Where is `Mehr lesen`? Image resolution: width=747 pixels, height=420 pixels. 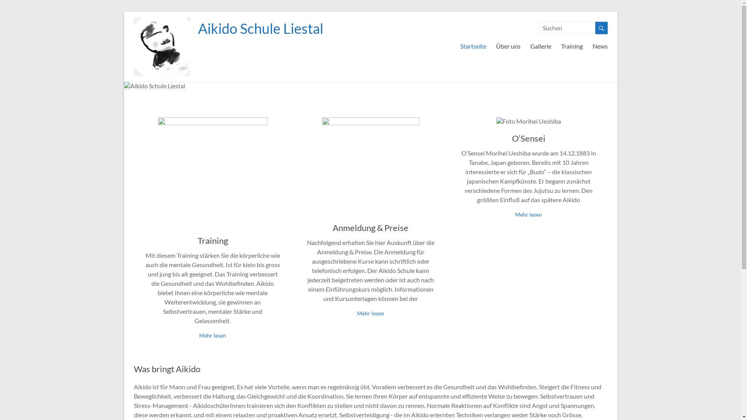 Mehr lesen is located at coordinates (528, 215).